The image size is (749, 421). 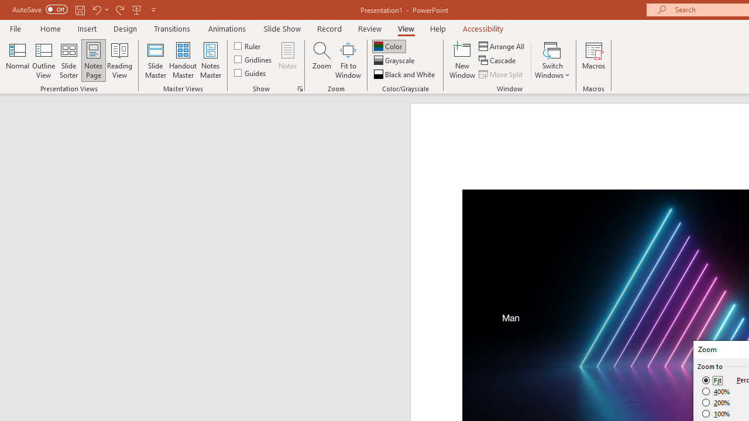 I want to click on Fit to Window, so click(x=348, y=60).